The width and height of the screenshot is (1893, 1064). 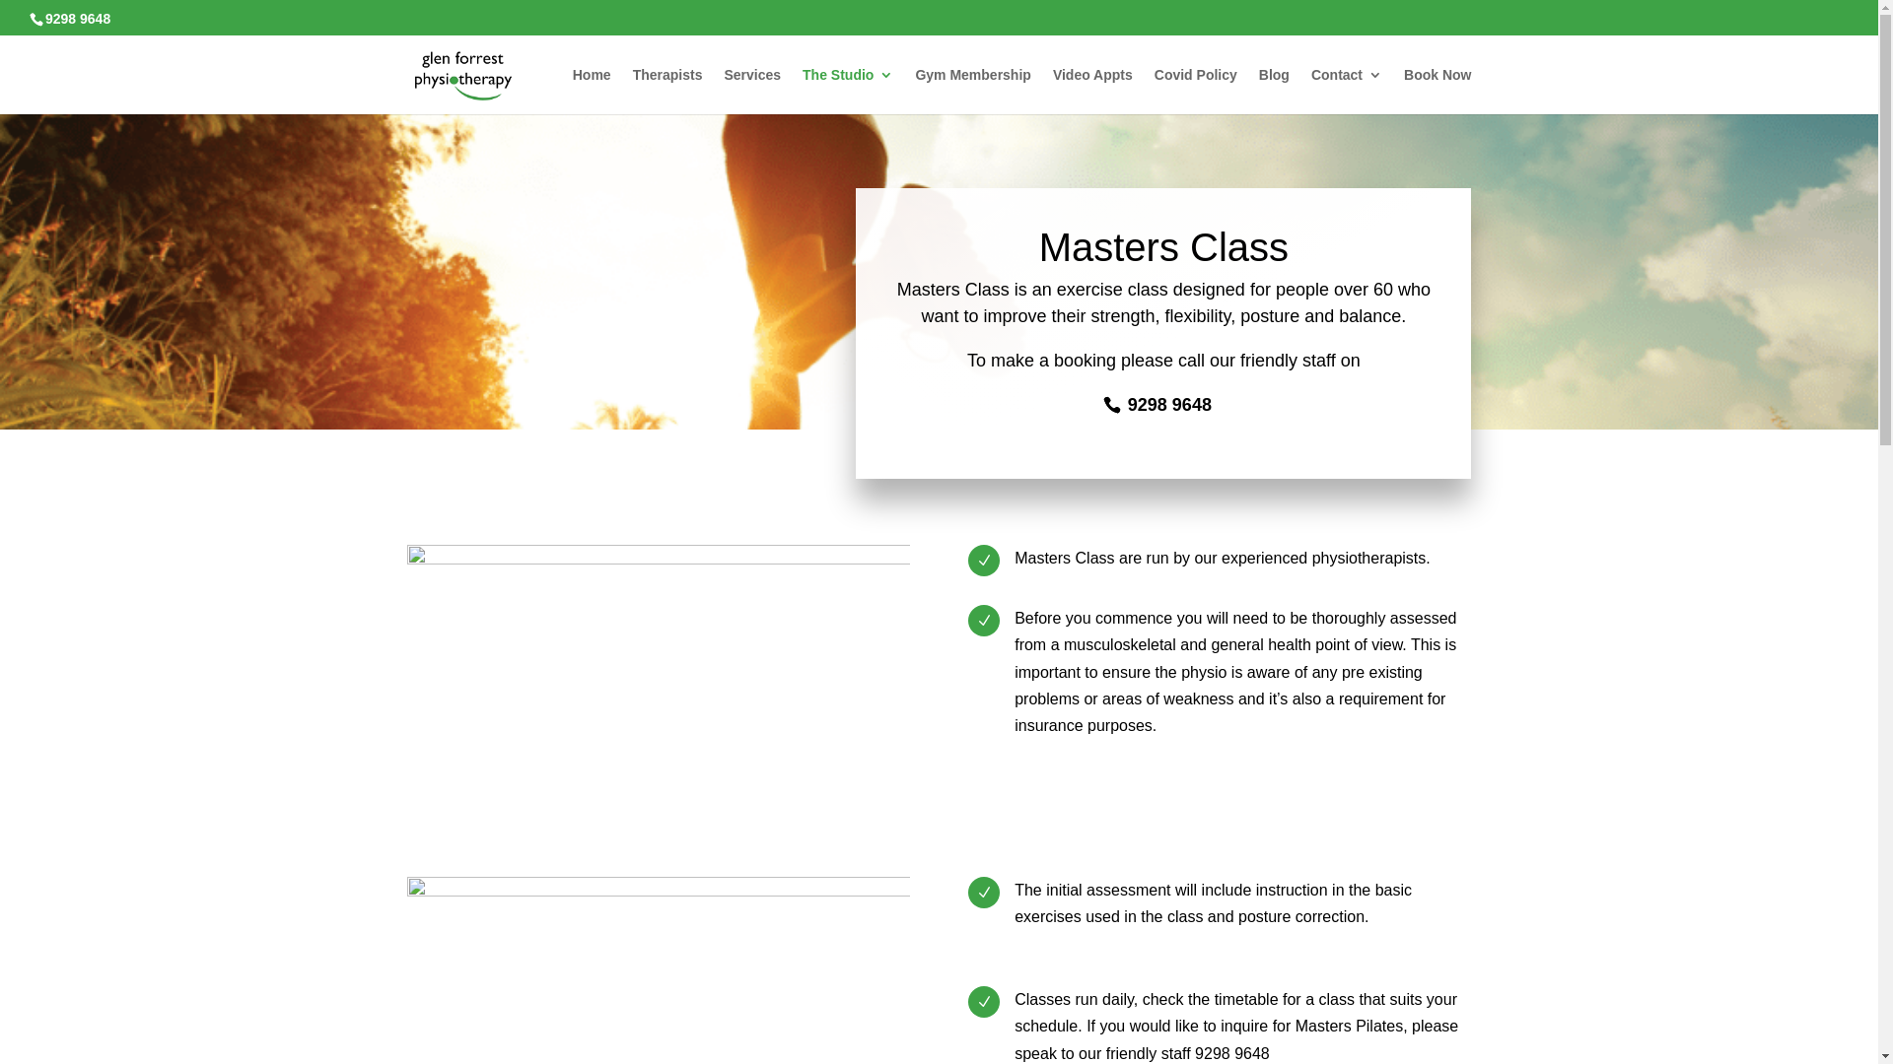 I want to click on The Studio, so click(x=848, y=91).